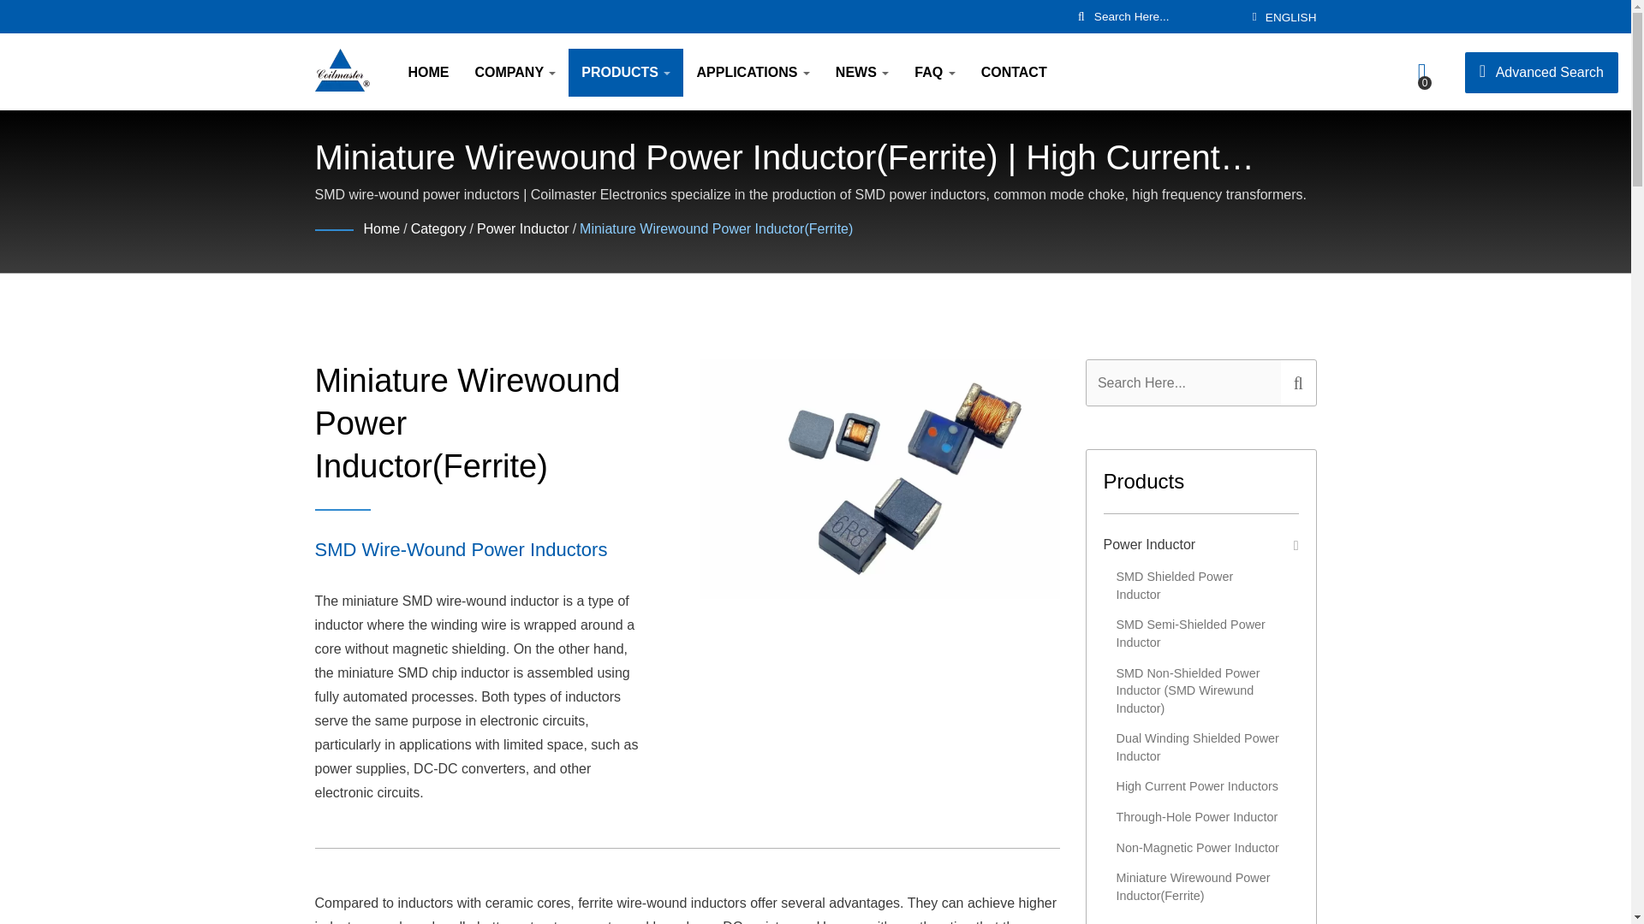 The width and height of the screenshot is (1644, 924). Describe the element at coordinates (626, 73) in the screenshot. I see `PRODUCTS` at that location.